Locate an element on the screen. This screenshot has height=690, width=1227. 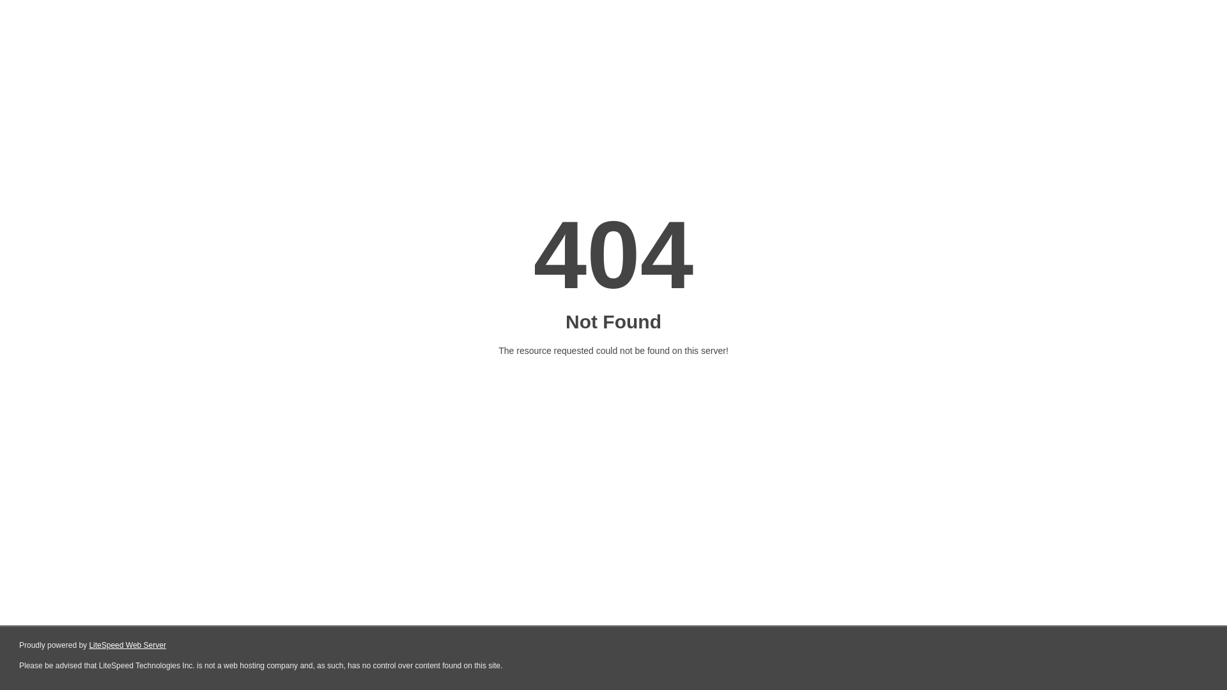
LiteSpeed Web Server is located at coordinates (128, 645).